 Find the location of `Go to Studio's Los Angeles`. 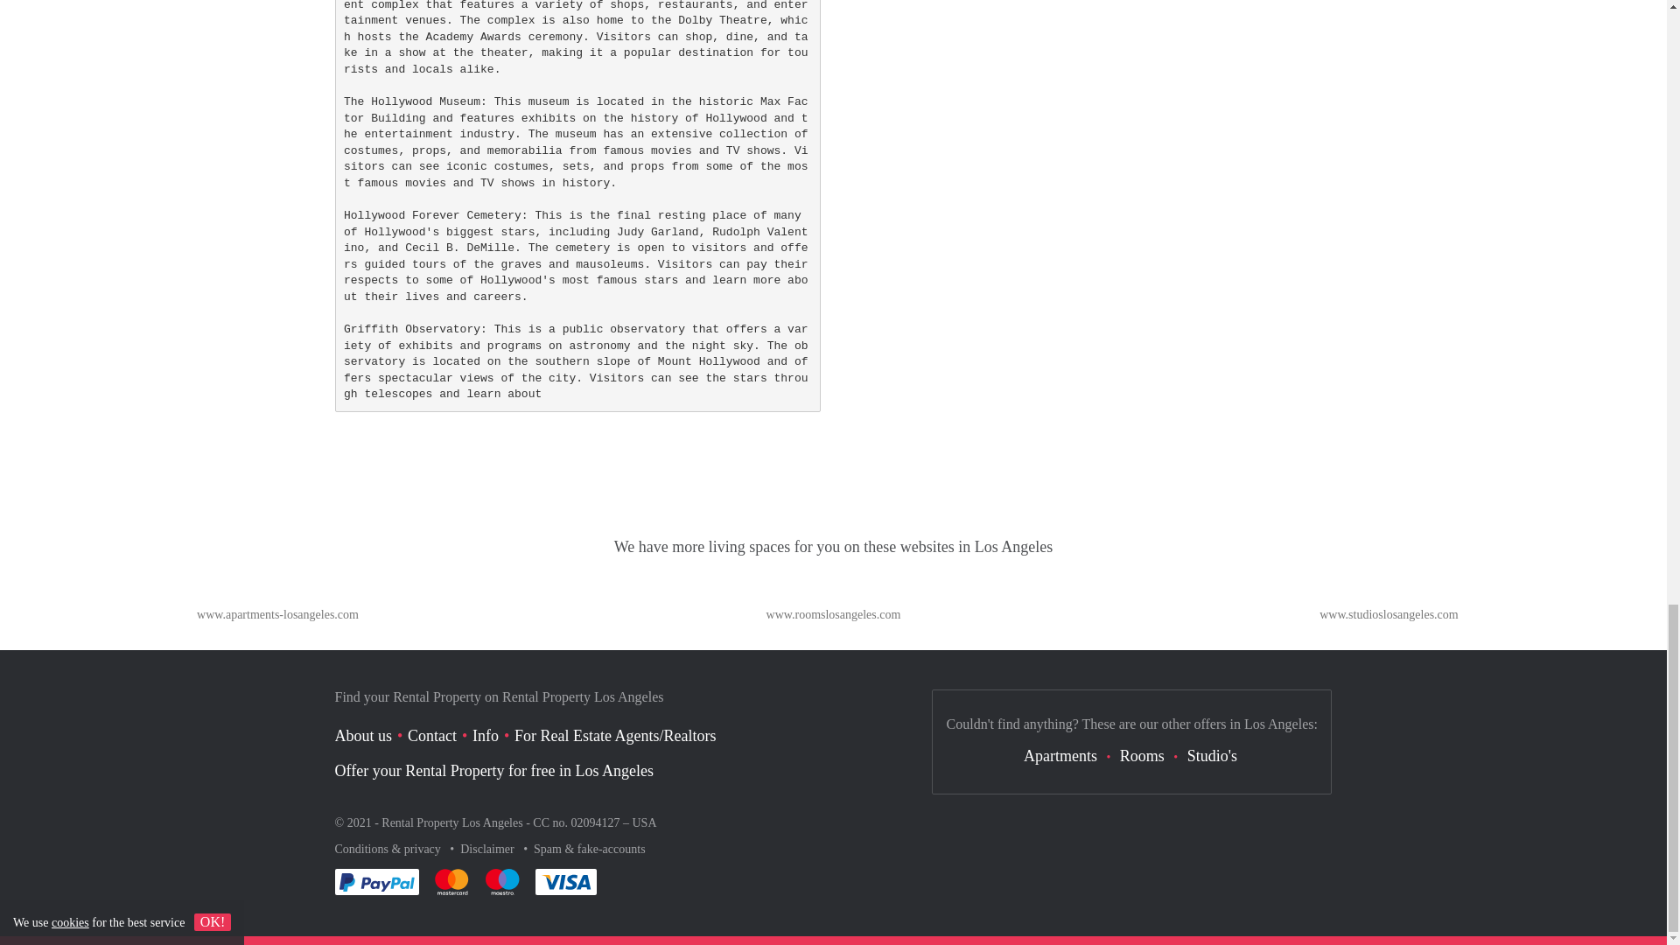

Go to Studio's Los Angeles is located at coordinates (1388, 614).